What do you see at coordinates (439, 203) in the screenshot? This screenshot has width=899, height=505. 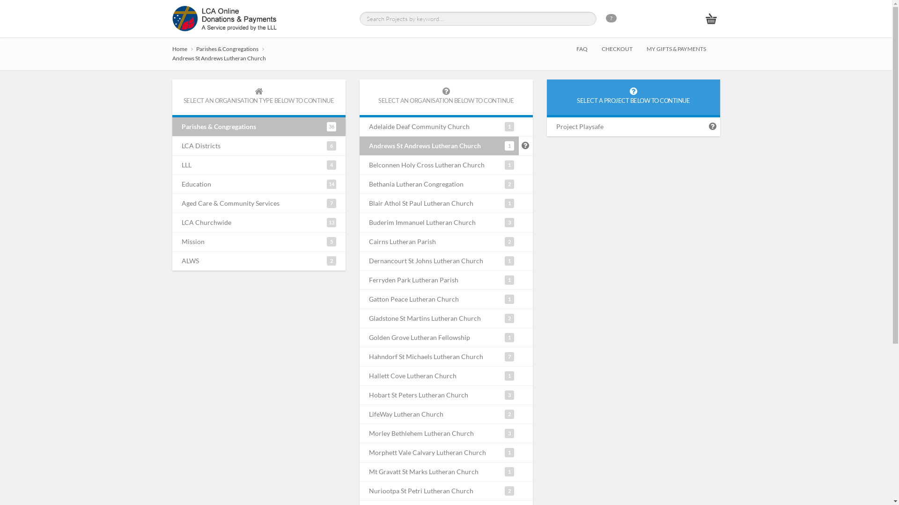 I see `1
Blair Athol St Paul Lutheran Church` at bounding box center [439, 203].